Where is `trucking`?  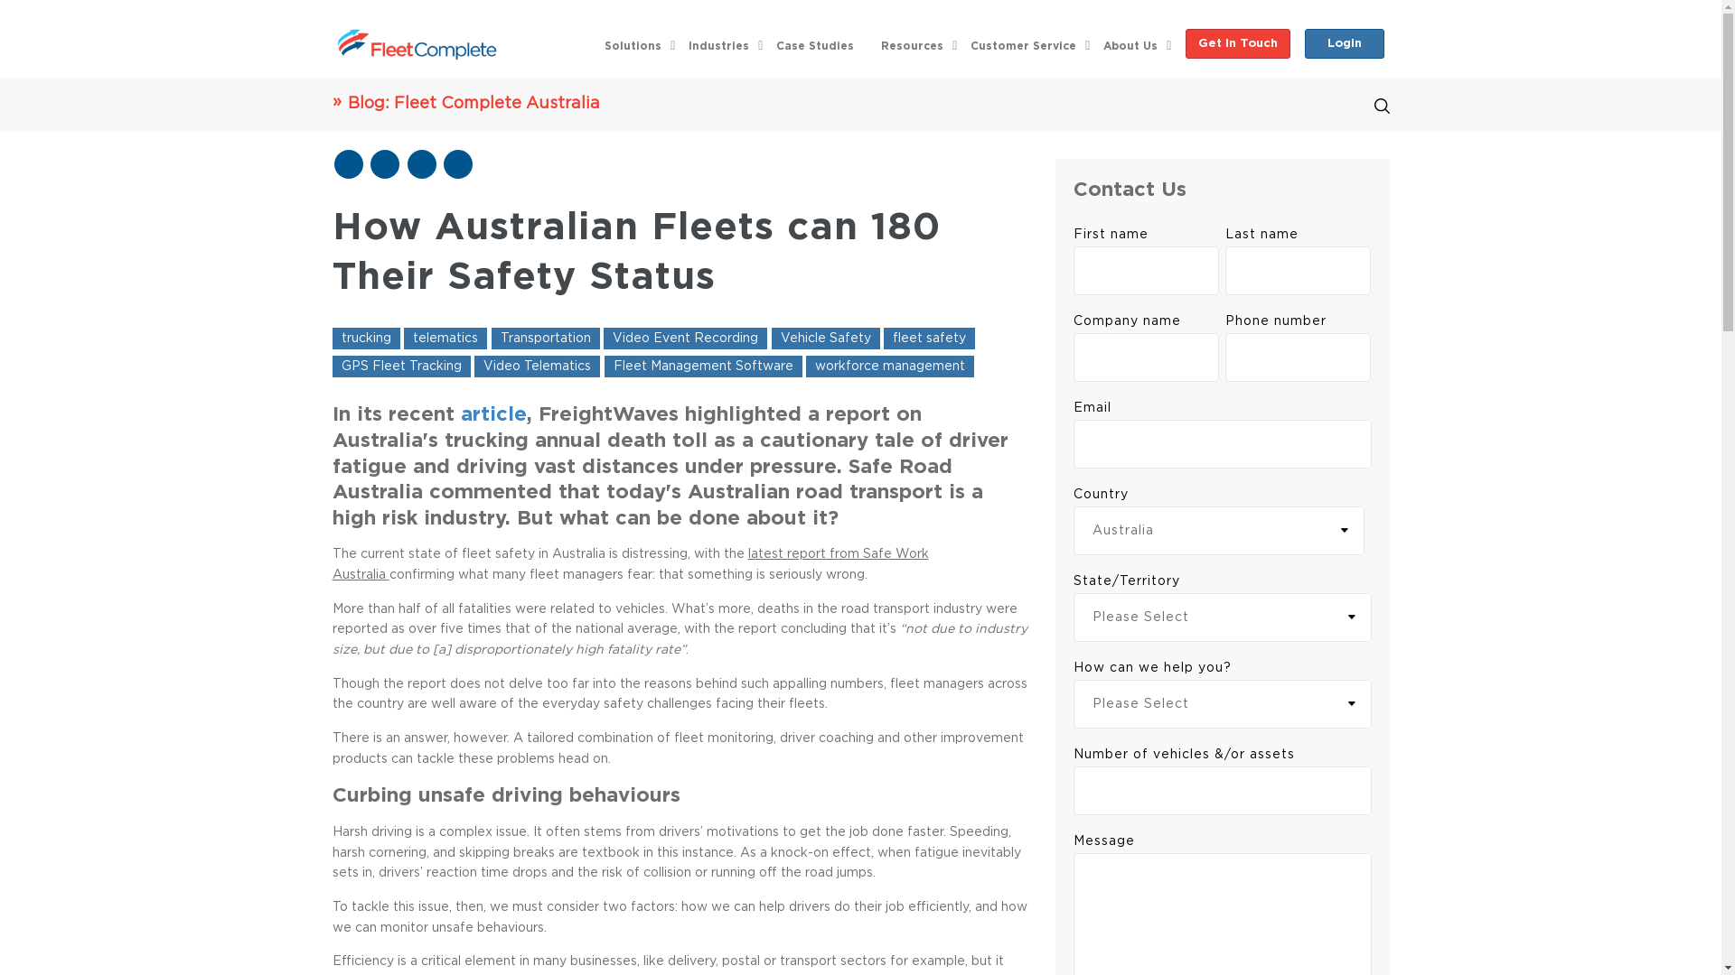
trucking is located at coordinates (367, 339).